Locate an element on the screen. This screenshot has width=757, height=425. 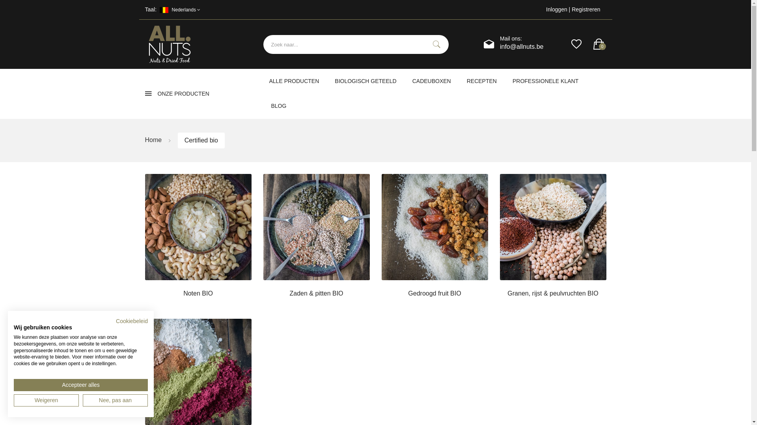
BLOG is located at coordinates (278, 106).